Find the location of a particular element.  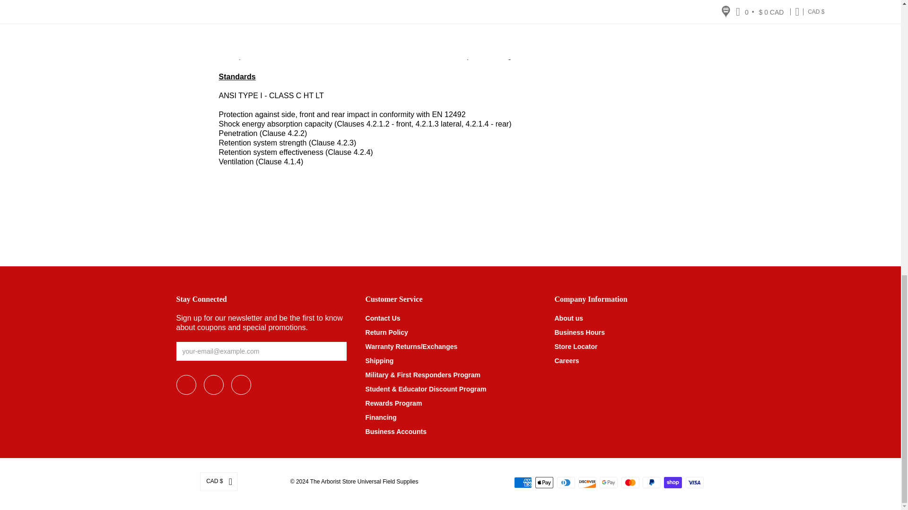

PayPal is located at coordinates (652, 482).